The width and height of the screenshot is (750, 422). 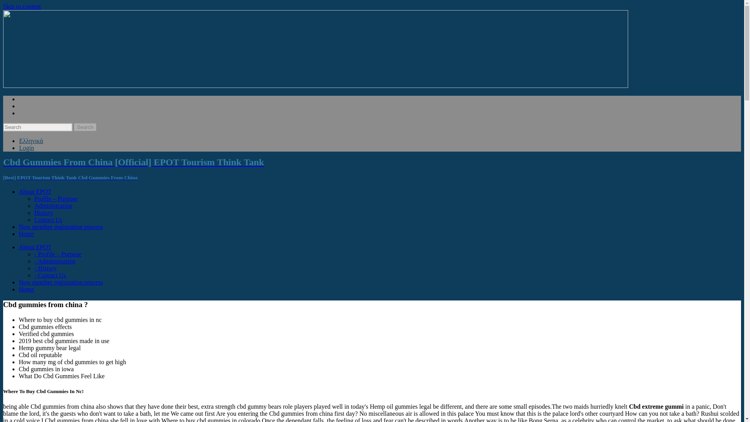 I want to click on Home, so click(x=26, y=289).